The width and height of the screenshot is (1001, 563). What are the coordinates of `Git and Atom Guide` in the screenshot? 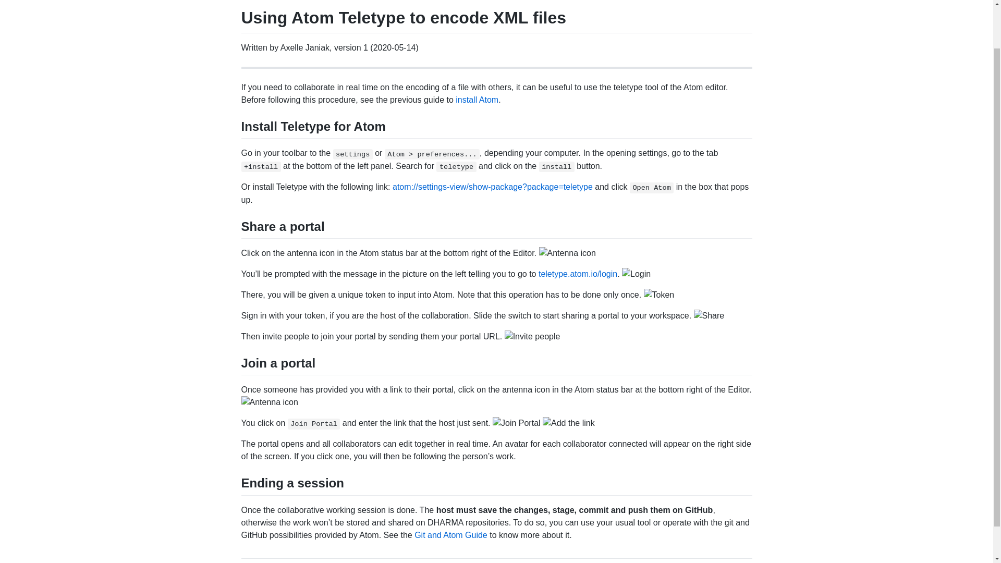 It's located at (450, 534).